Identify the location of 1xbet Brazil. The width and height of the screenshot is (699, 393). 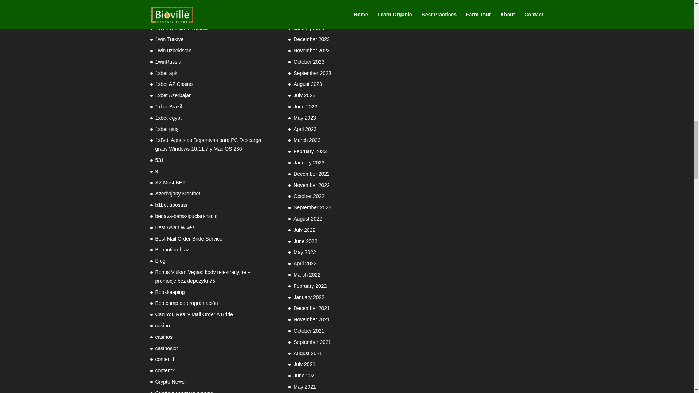
(168, 107).